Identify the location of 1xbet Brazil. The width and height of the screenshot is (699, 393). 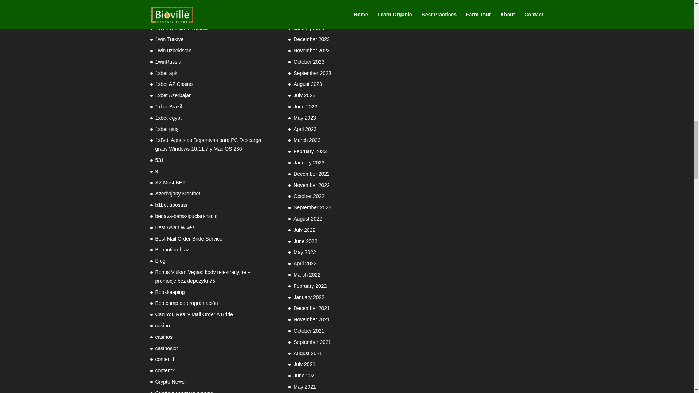
(168, 107).